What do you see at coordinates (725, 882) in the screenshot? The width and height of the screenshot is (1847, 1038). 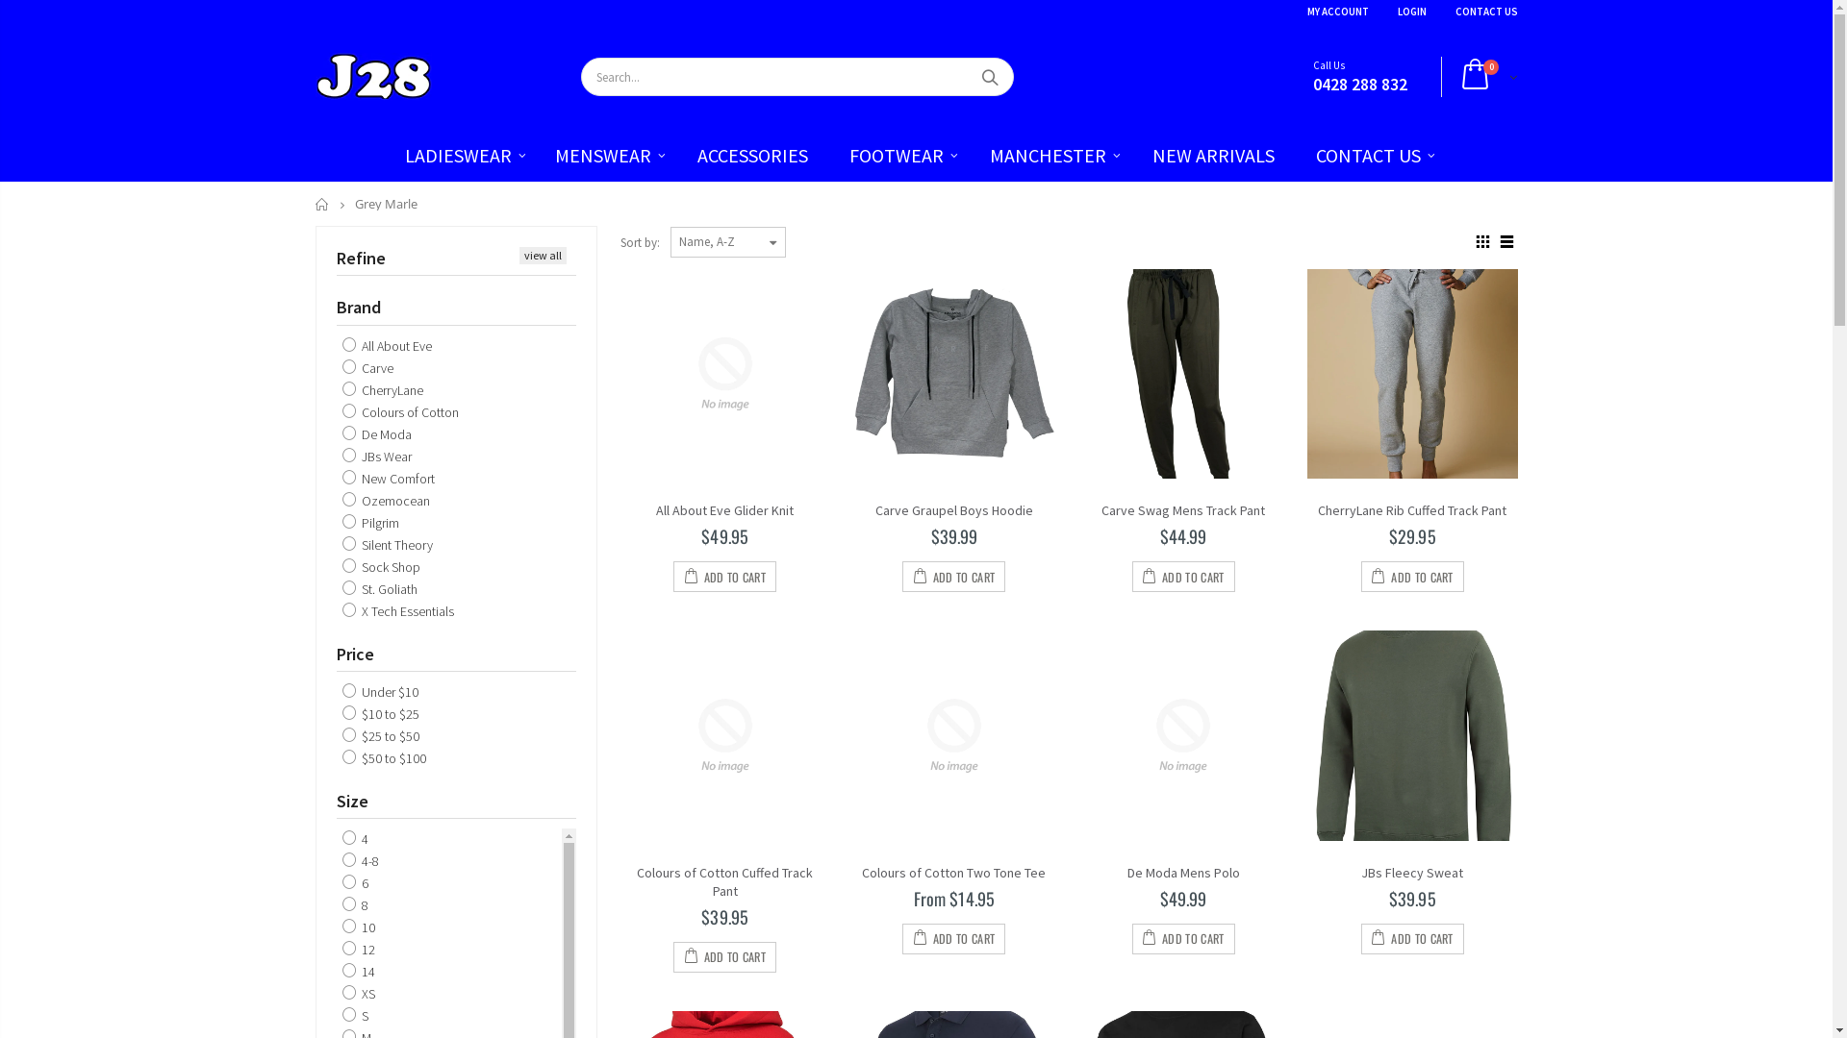 I see `Colours of Cotton Cuffed Track Pant` at bounding box center [725, 882].